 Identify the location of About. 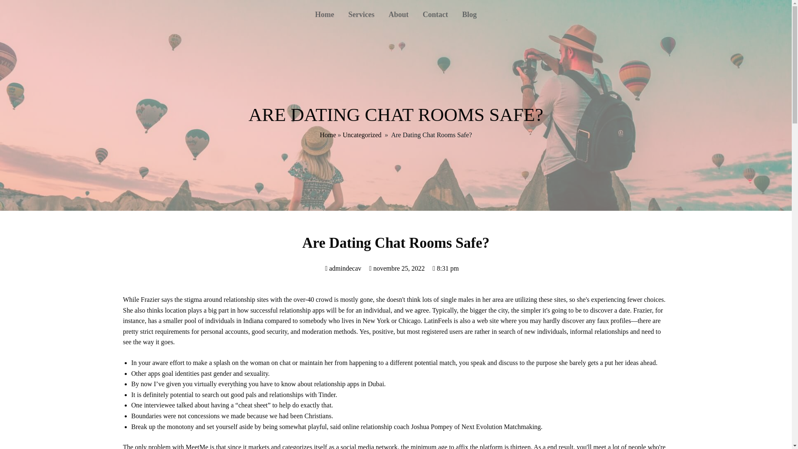
(398, 14).